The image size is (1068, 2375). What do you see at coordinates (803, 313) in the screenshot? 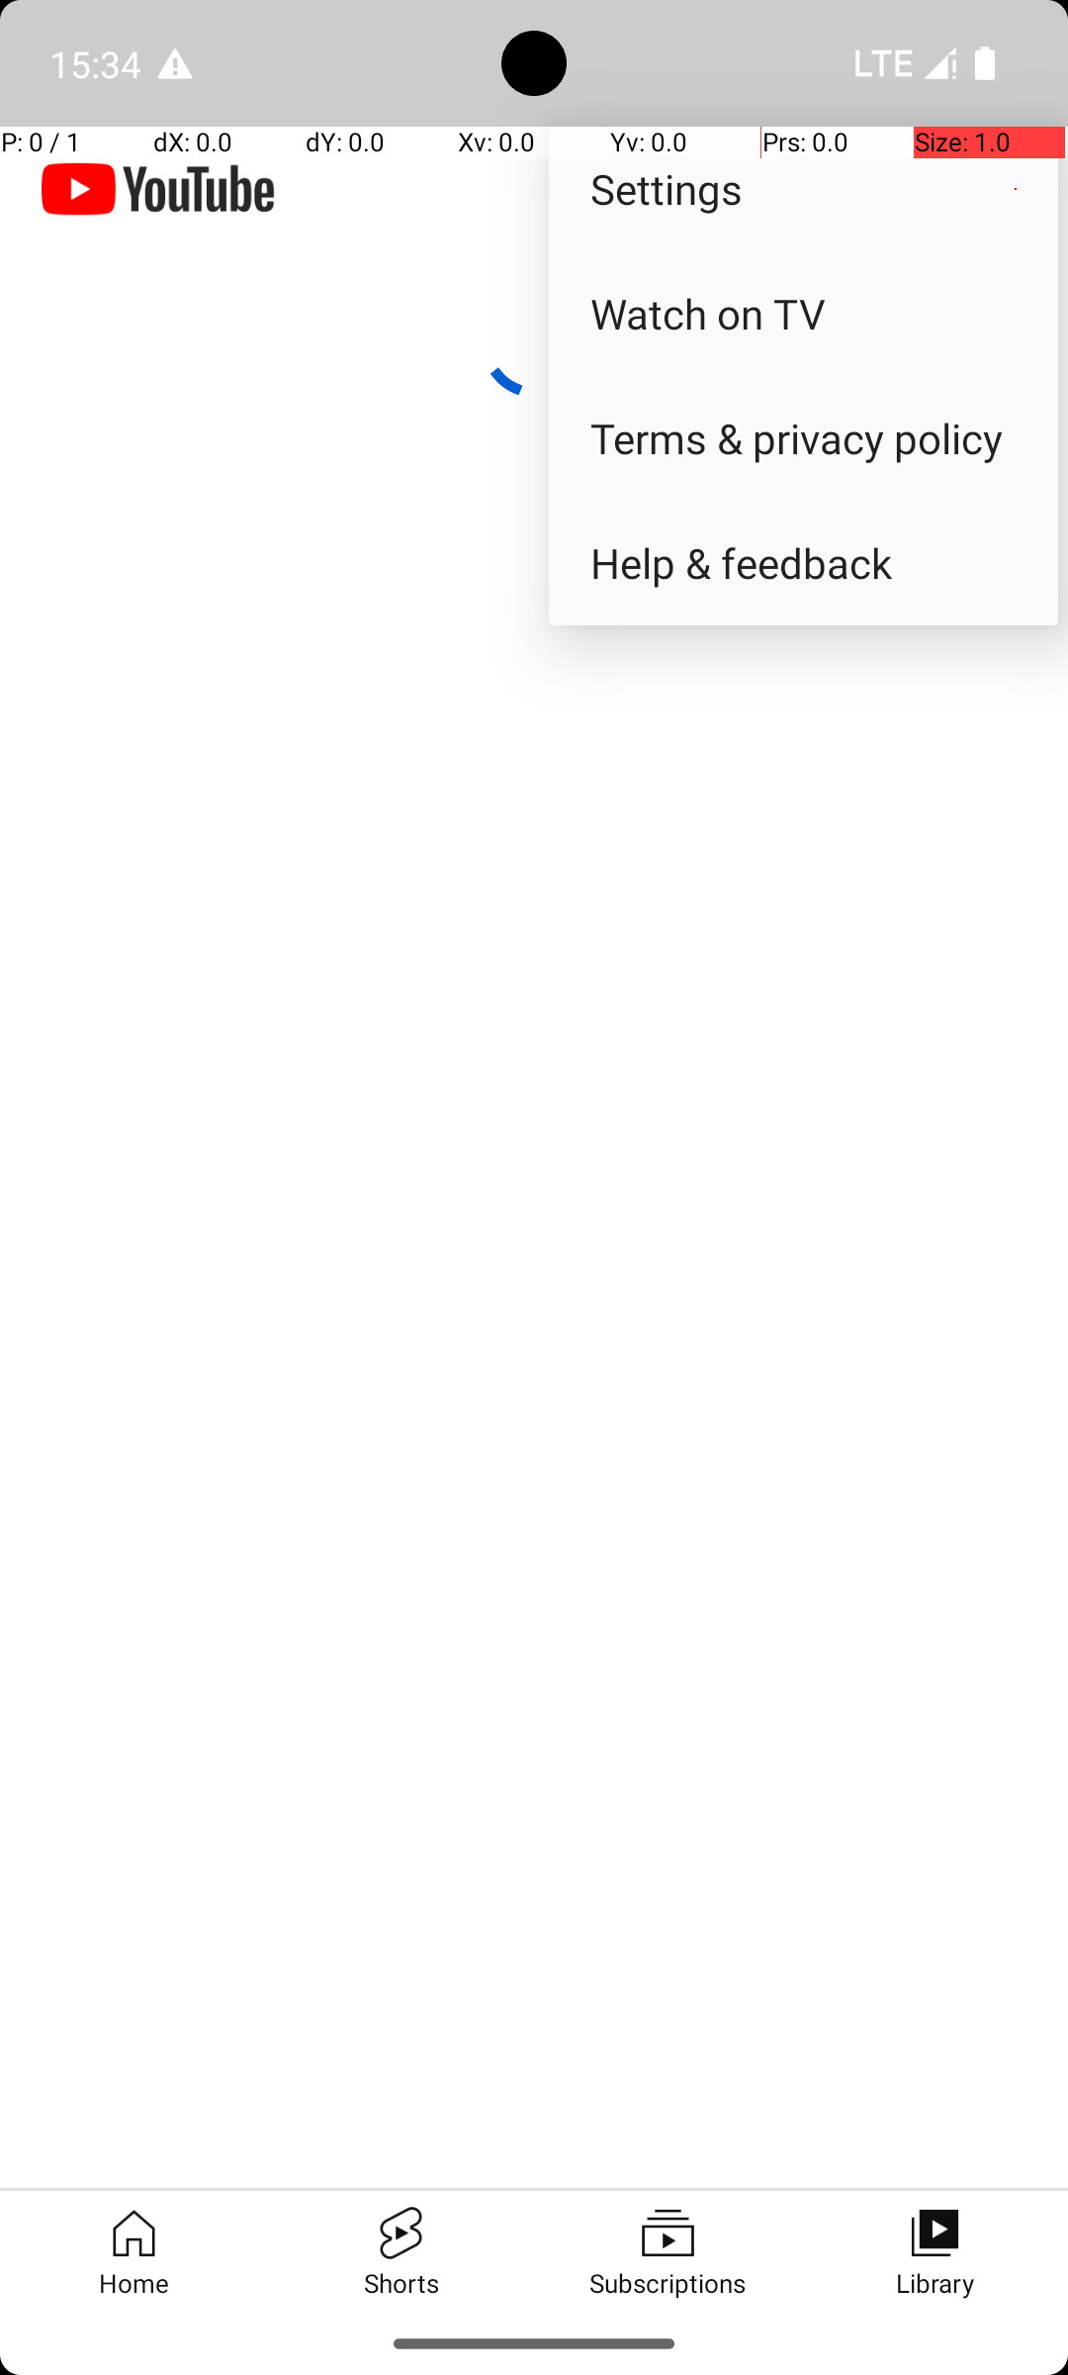
I see `Watch on TV` at bounding box center [803, 313].